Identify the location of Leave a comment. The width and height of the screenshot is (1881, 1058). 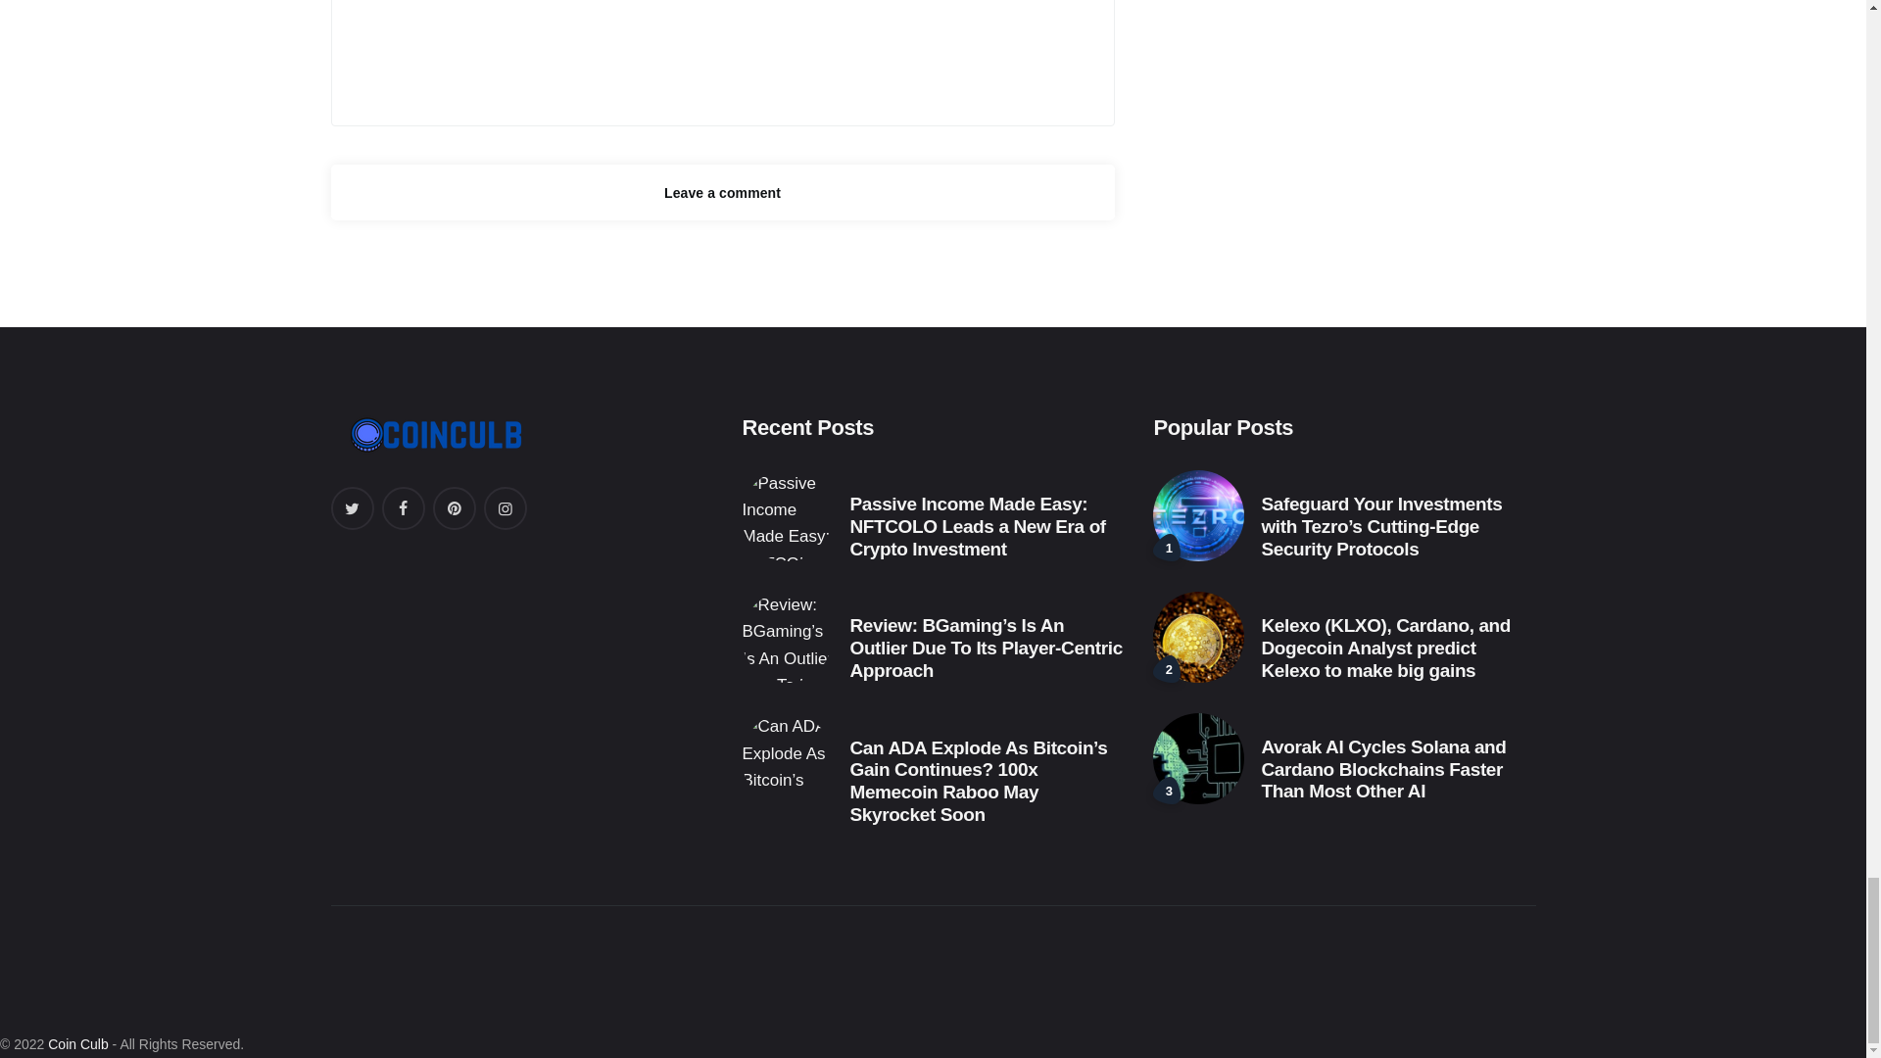
(723, 192).